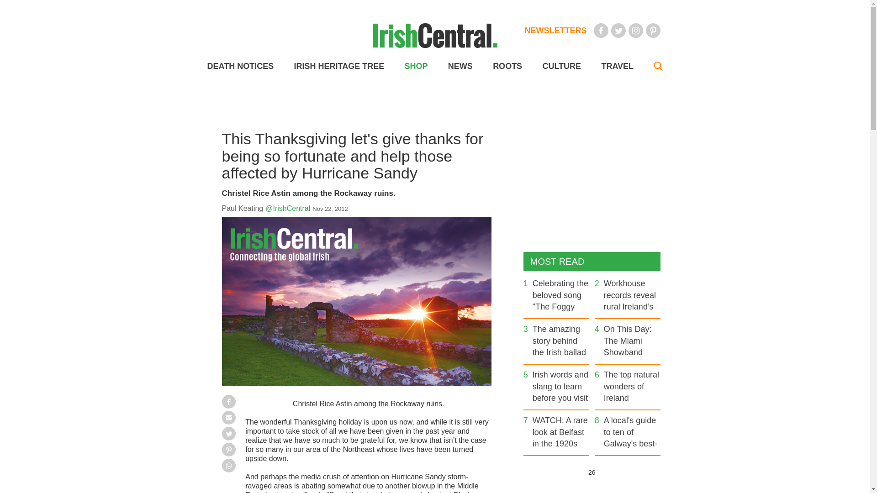 This screenshot has width=877, height=493. What do you see at coordinates (460, 66) in the screenshot?
I see `NEWS` at bounding box center [460, 66].